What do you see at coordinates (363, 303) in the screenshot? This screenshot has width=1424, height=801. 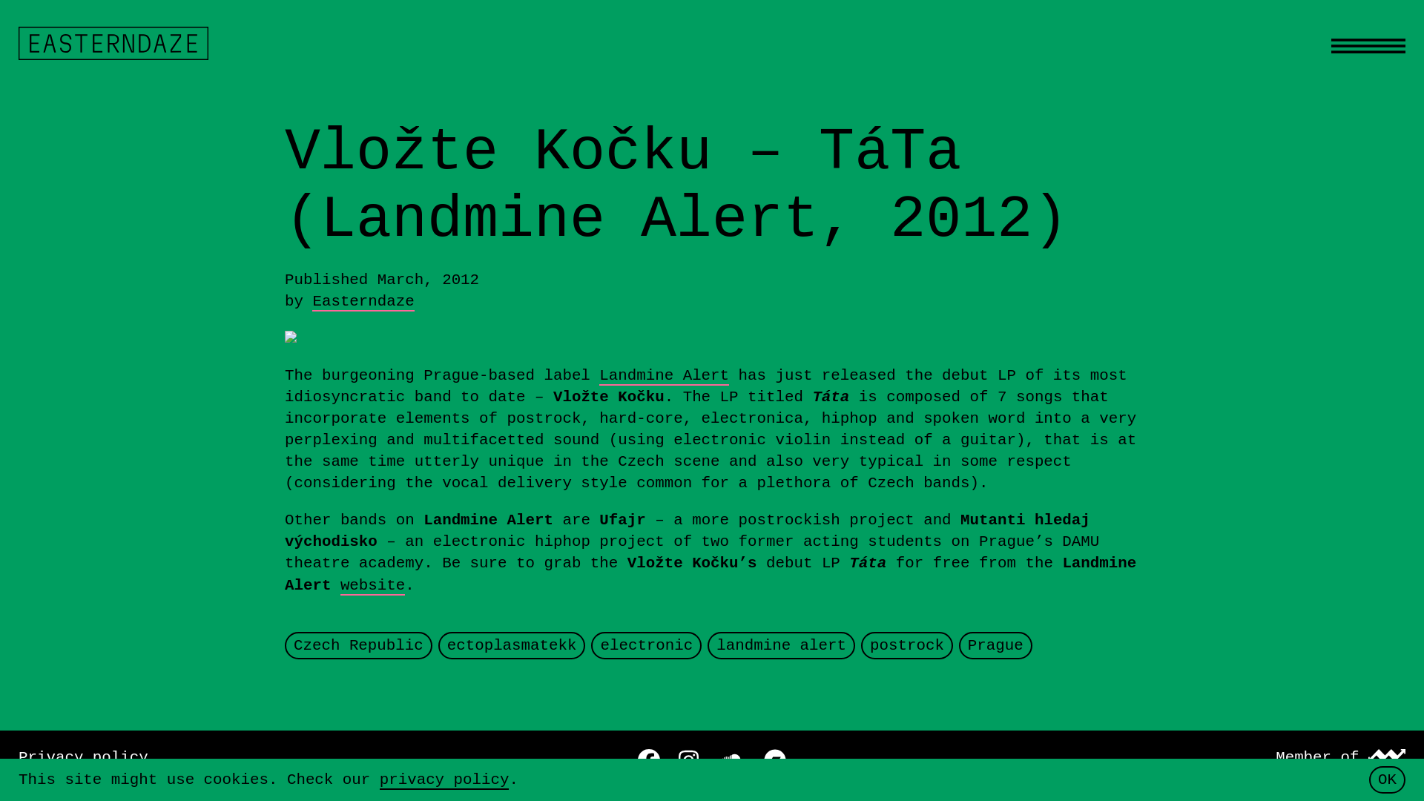 I see `Easterndaze` at bounding box center [363, 303].